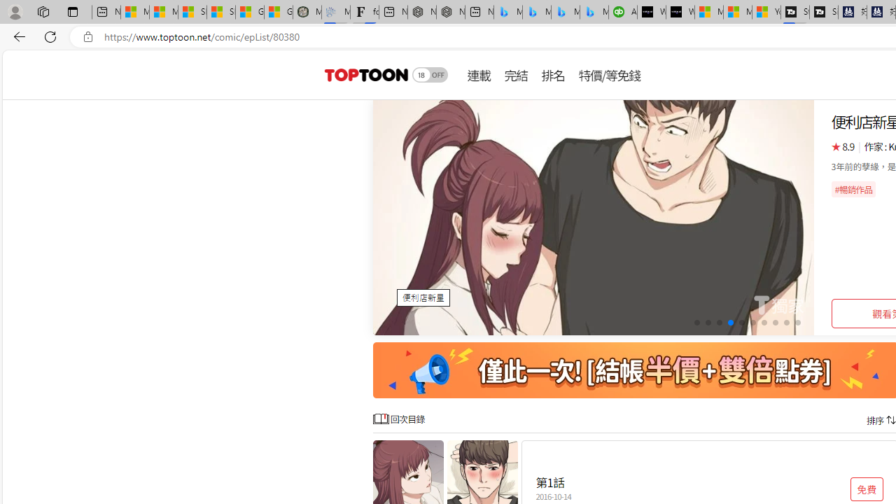  I want to click on Go to slide 4, so click(731, 323).